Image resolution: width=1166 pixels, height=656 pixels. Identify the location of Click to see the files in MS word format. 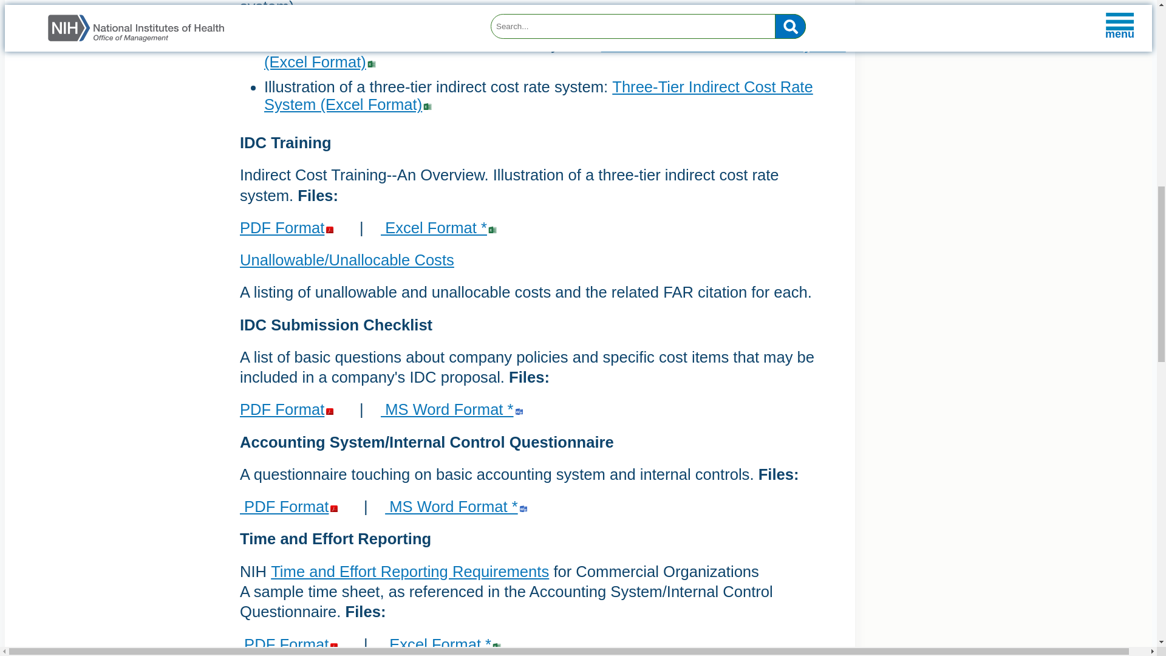
(454, 409).